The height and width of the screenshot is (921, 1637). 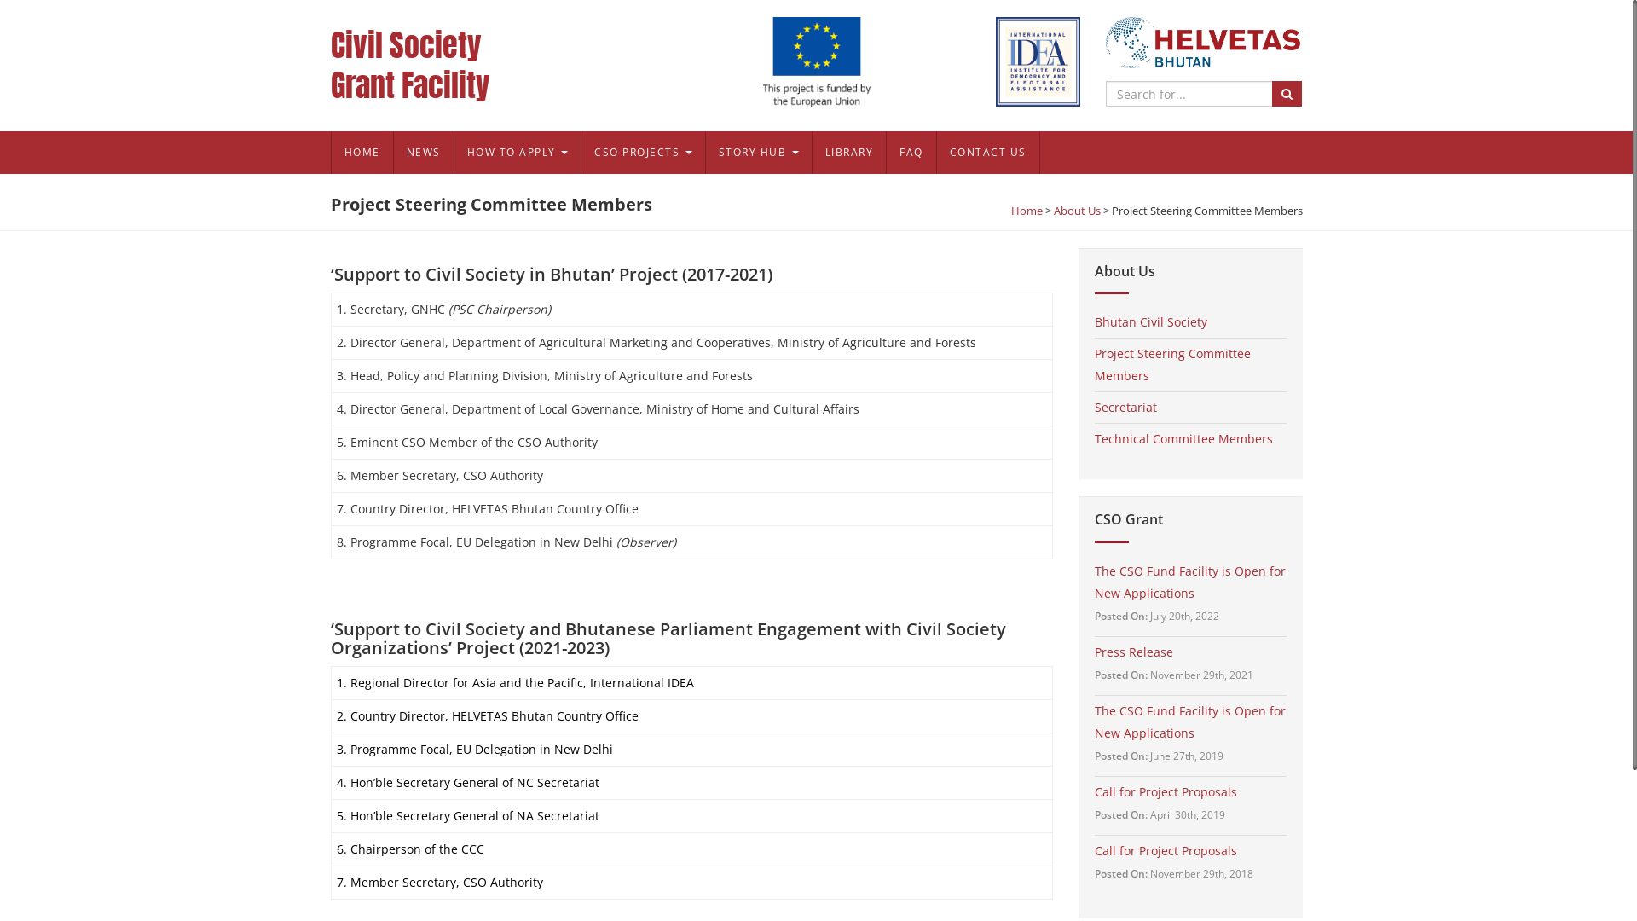 I want to click on About Us, so click(x=1078, y=211).